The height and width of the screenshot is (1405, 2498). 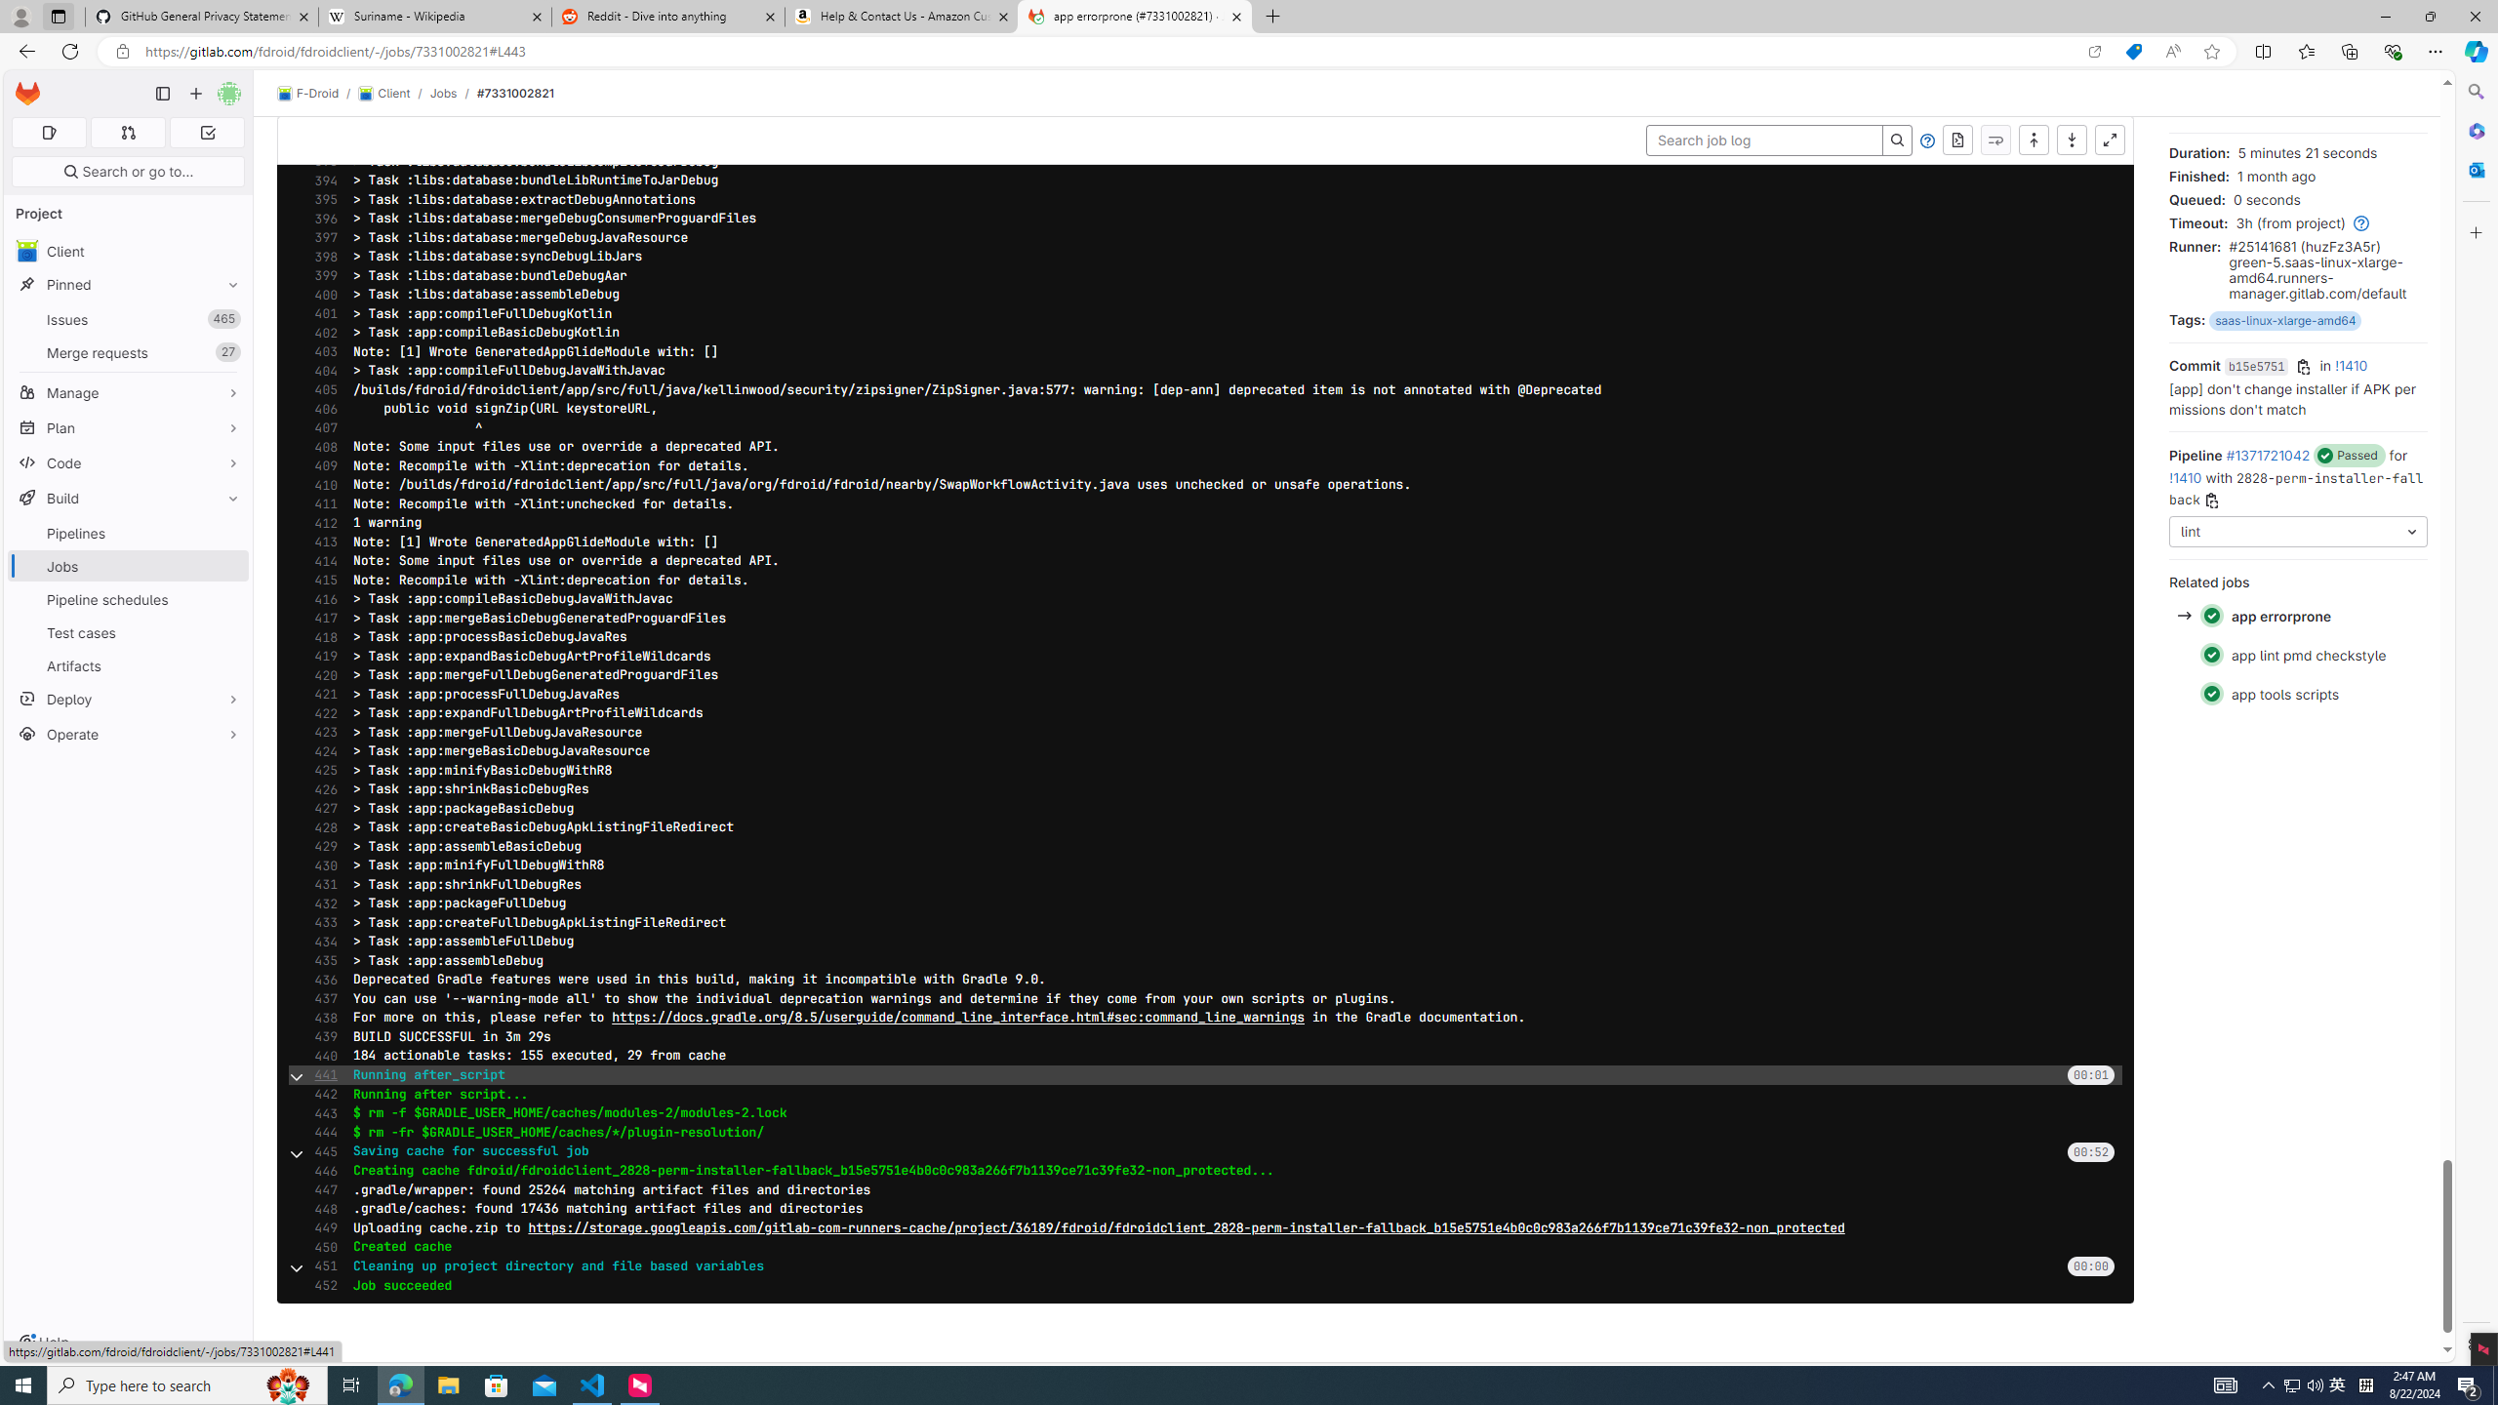 I want to click on 427, so click(x=320, y=809).